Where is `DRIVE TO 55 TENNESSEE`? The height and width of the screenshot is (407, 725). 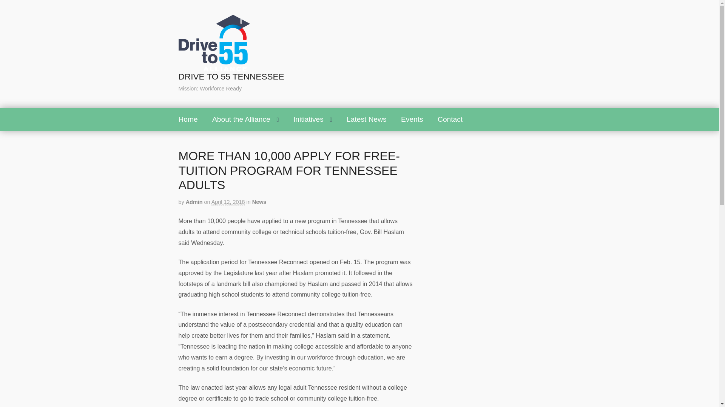 DRIVE TO 55 TENNESSEE is located at coordinates (231, 77).